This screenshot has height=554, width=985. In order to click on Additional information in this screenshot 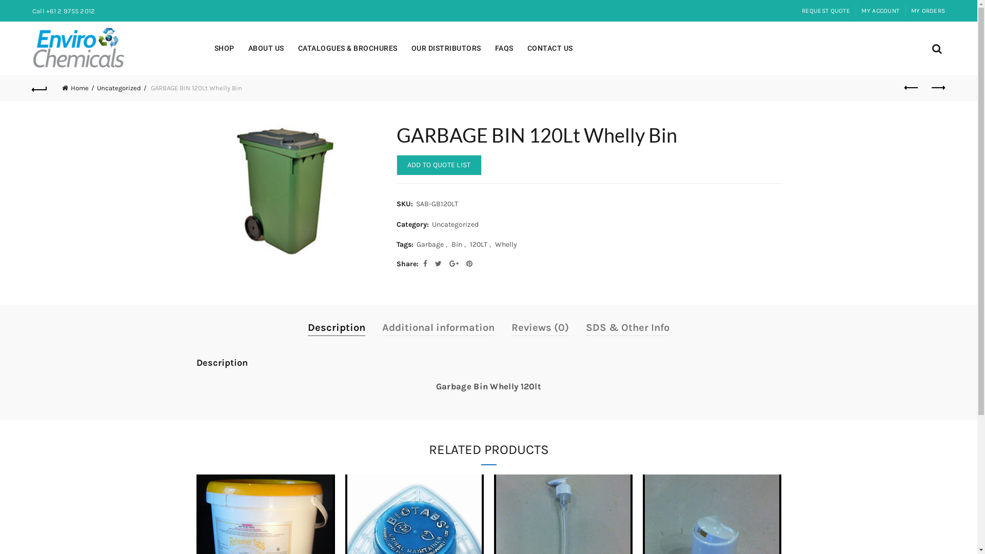, I will do `click(438, 327)`.